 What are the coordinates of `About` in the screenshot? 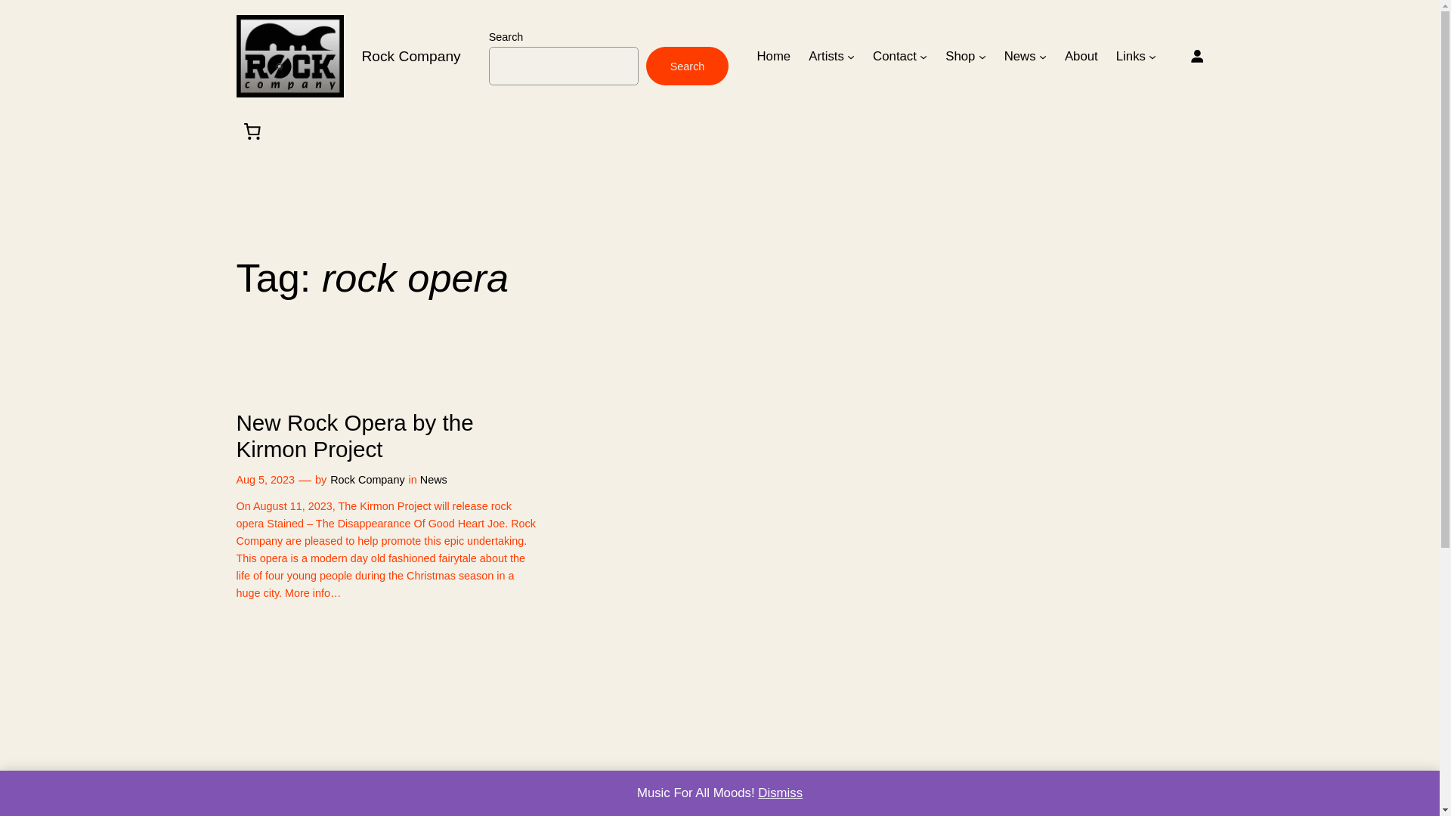 It's located at (1081, 56).